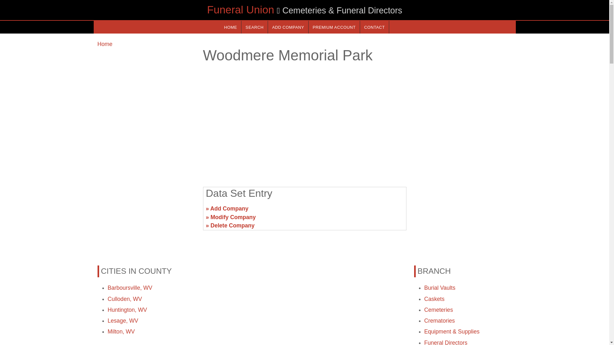  Describe the element at coordinates (438, 310) in the screenshot. I see `Cemeteries` at that location.